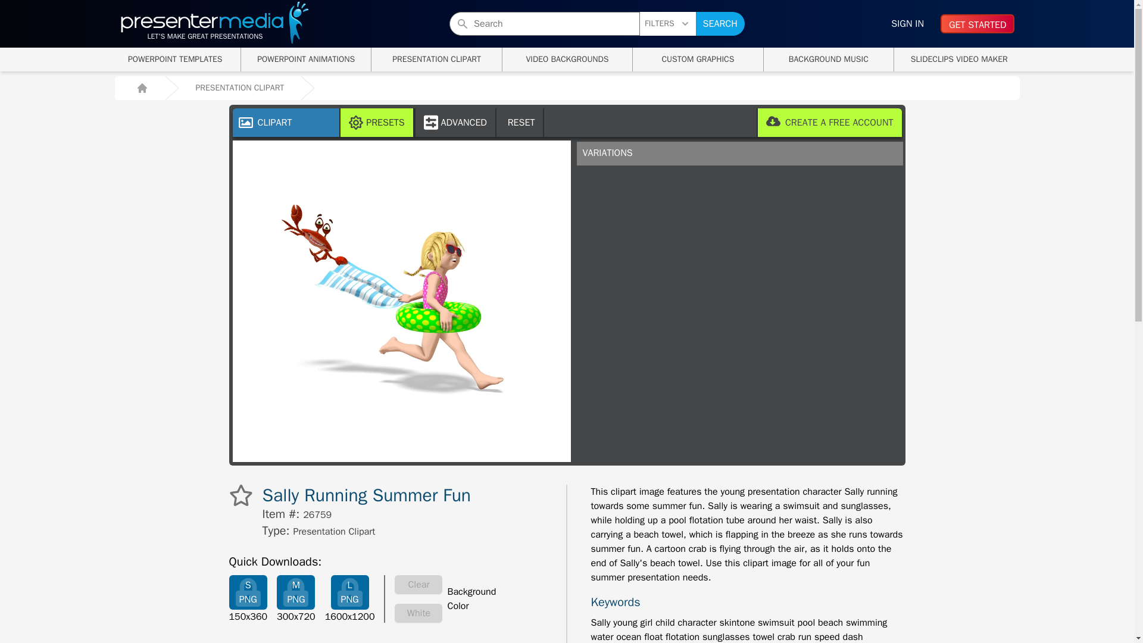 The width and height of the screenshot is (1143, 643). Describe the element at coordinates (520, 123) in the screenshot. I see `Clipart` at that location.